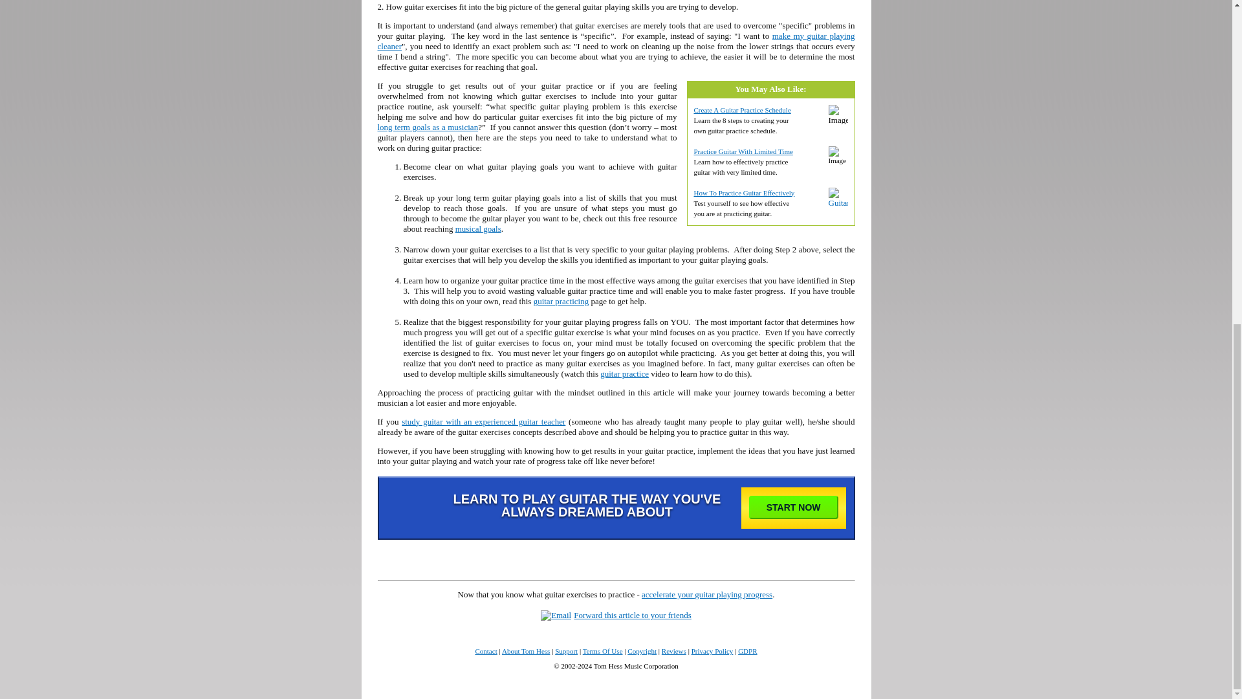  I want to click on Copyright, so click(642, 651).